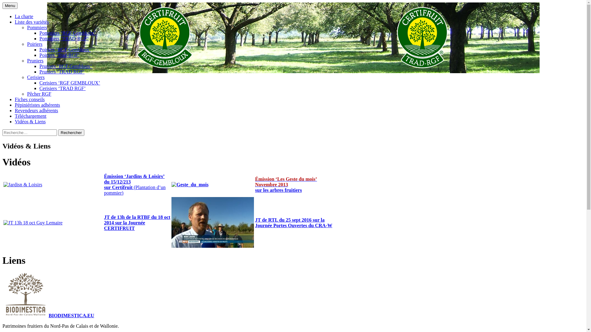 The height and width of the screenshot is (332, 591). Describe the element at coordinates (24, 17) in the screenshot. I see `La charte` at that location.